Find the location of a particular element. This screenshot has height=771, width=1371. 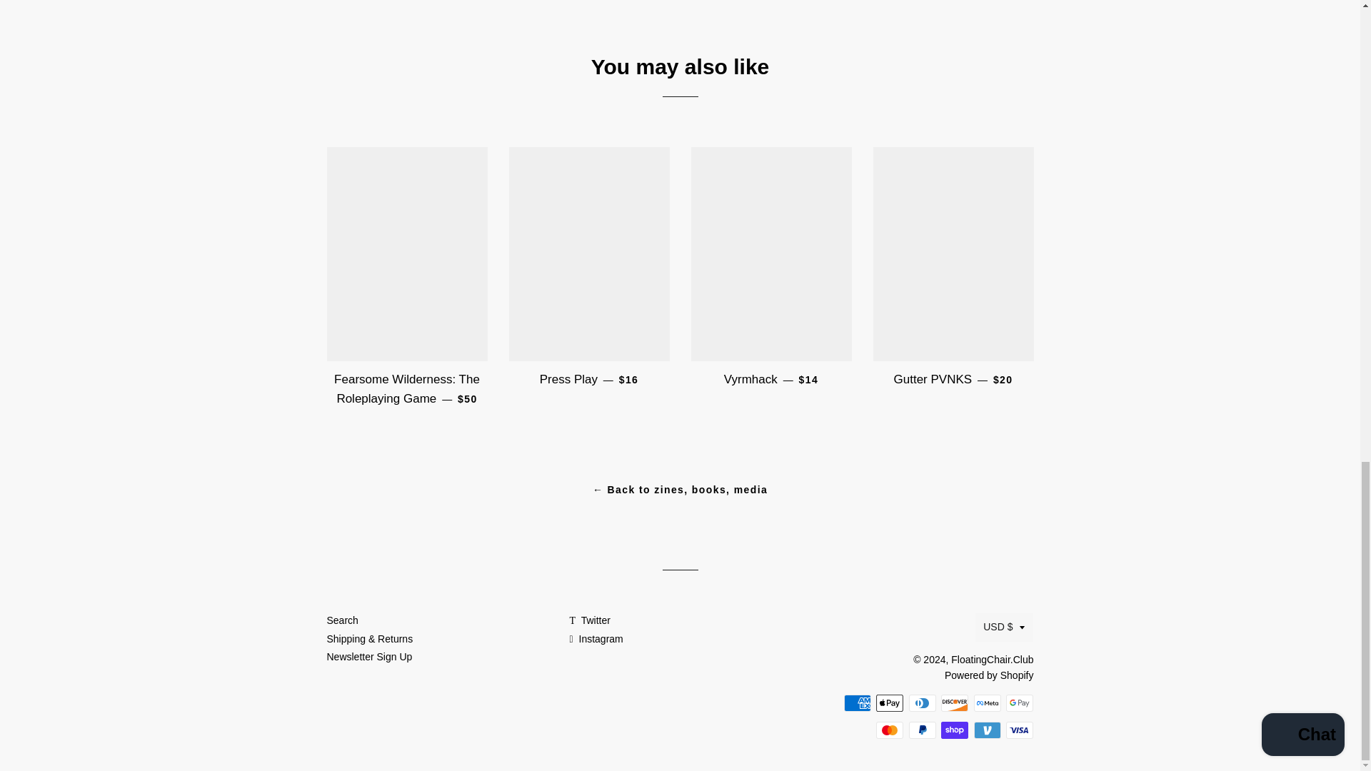

Shop Pay is located at coordinates (954, 730).